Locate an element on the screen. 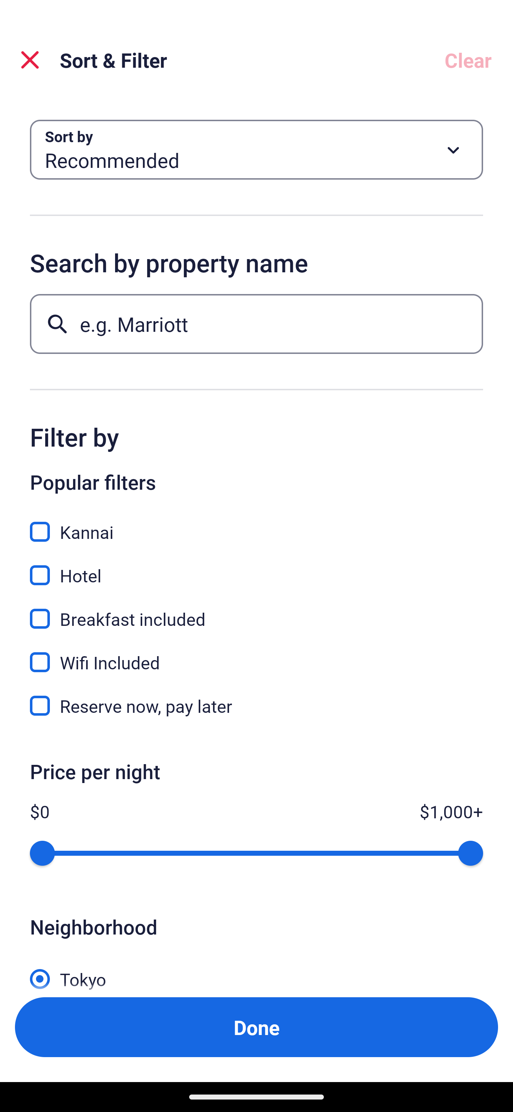 The width and height of the screenshot is (513, 1112). Breakfast included, Breakfast included is located at coordinates (256, 611).